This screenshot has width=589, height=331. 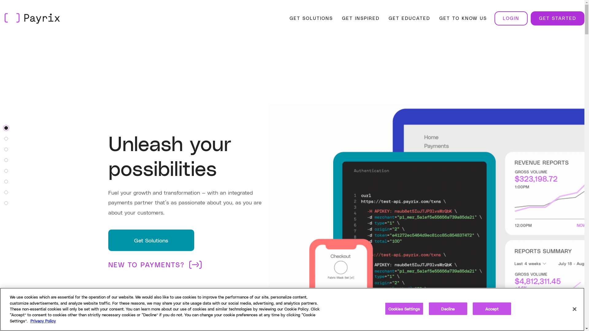 I want to click on Decline, so click(x=448, y=309).